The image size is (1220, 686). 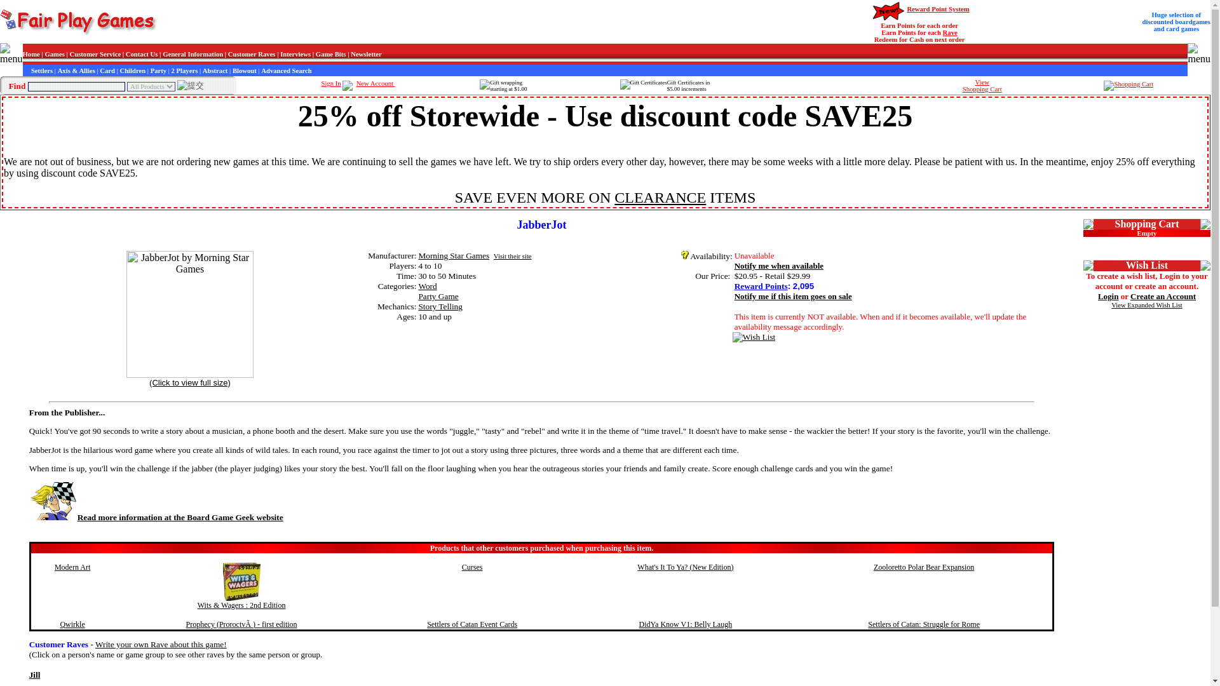 I want to click on Sign In, so click(x=332, y=84).